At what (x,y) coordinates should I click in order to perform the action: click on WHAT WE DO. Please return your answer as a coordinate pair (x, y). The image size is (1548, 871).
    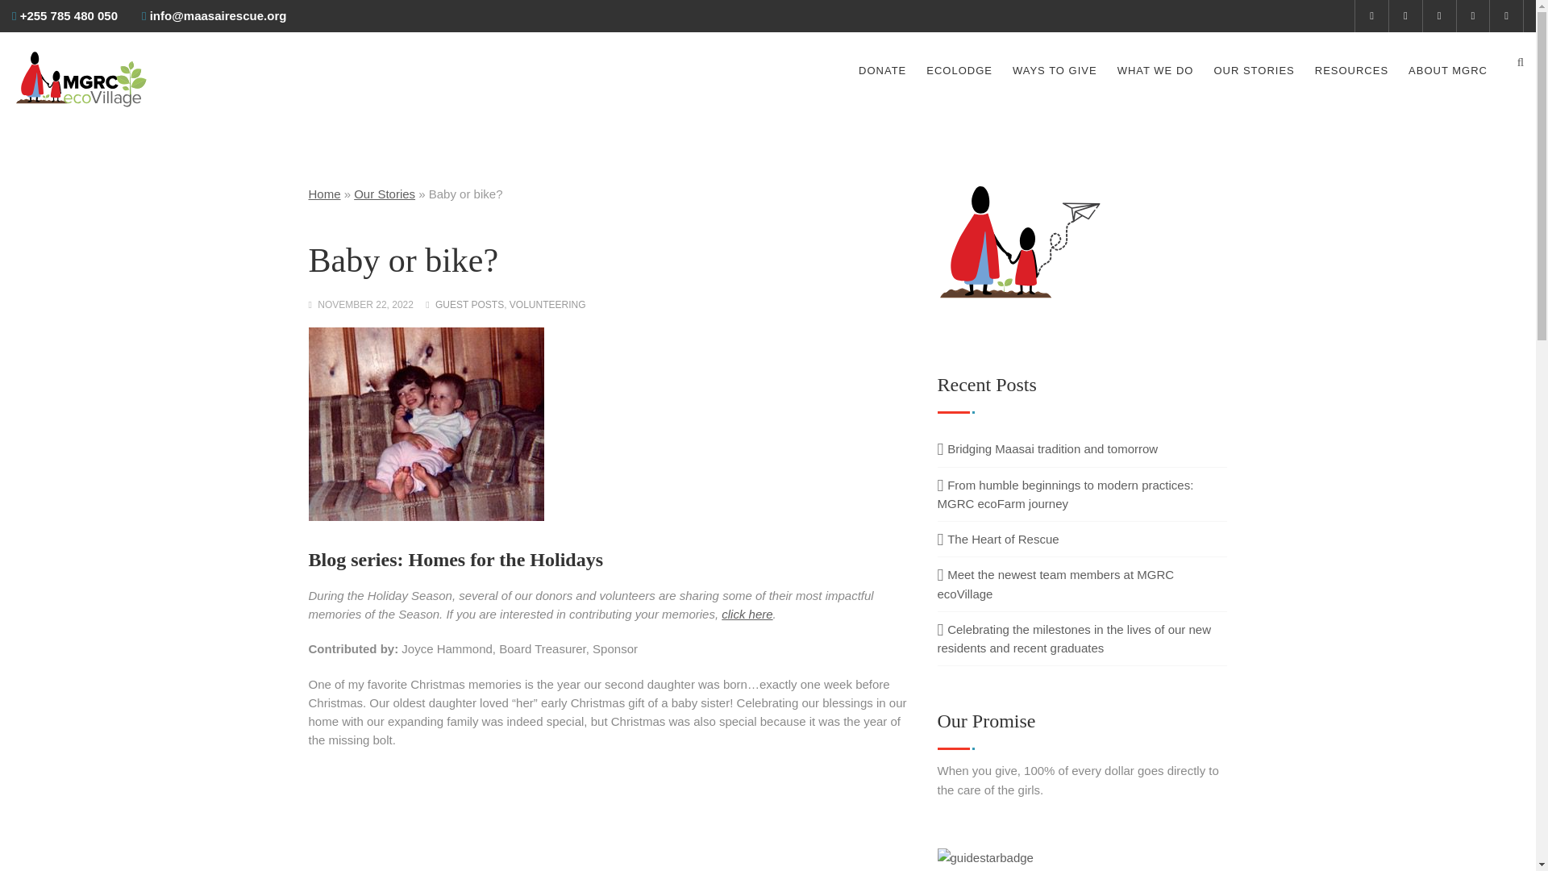
    Looking at the image, I should click on (1155, 71).